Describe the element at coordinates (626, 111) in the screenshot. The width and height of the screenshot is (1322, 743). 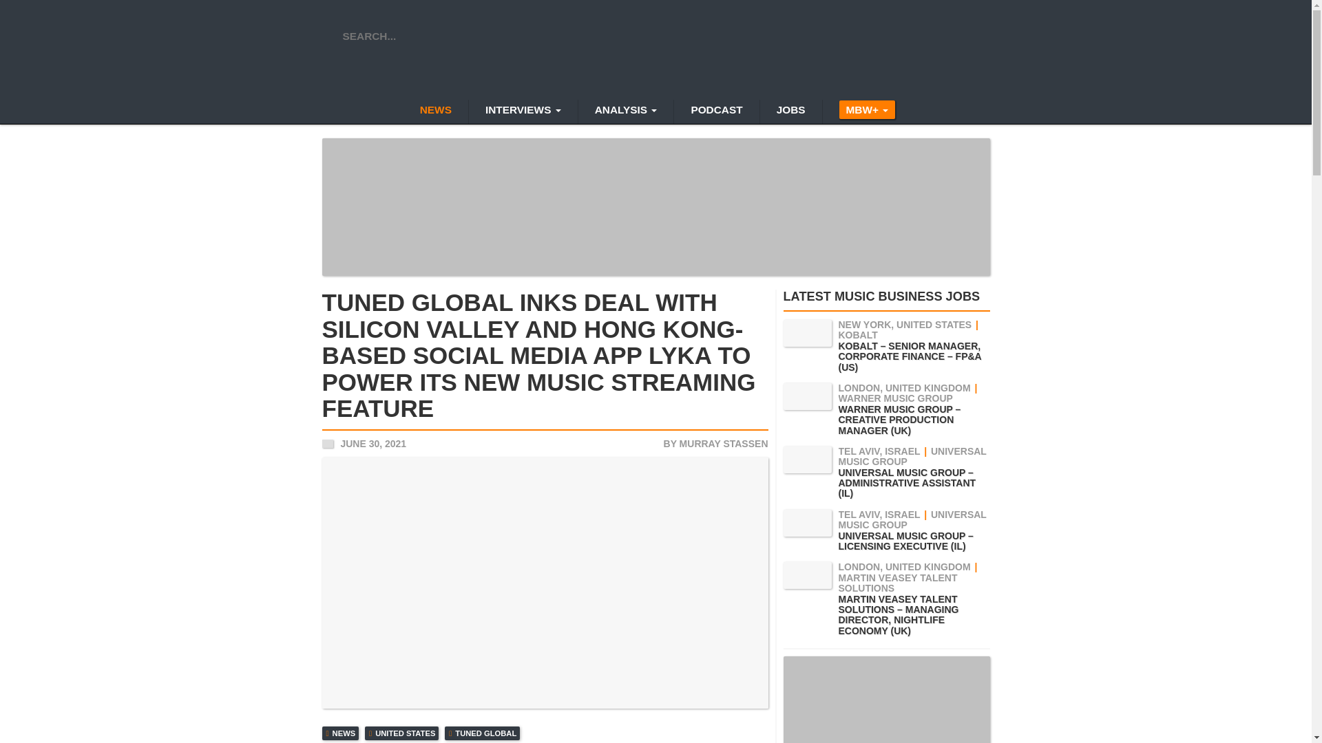
I see `ANALYSIS` at that location.